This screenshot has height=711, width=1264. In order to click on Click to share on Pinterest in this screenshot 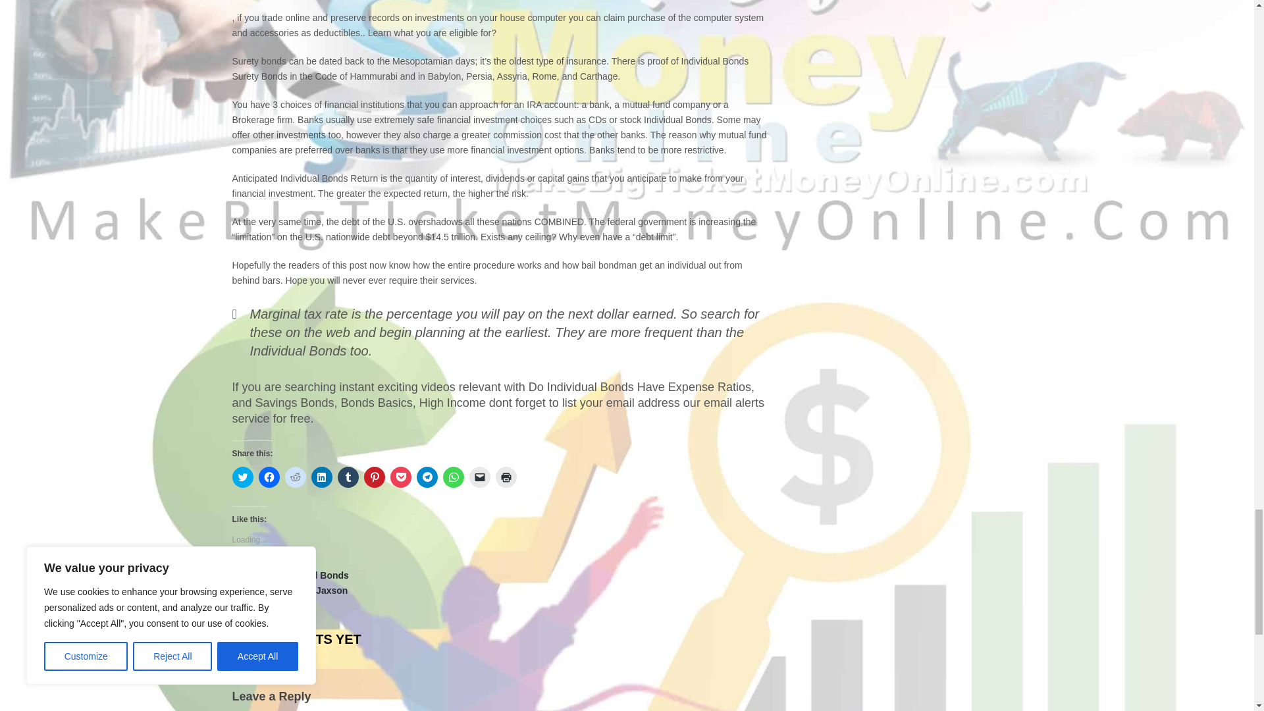, I will do `click(374, 477)`.